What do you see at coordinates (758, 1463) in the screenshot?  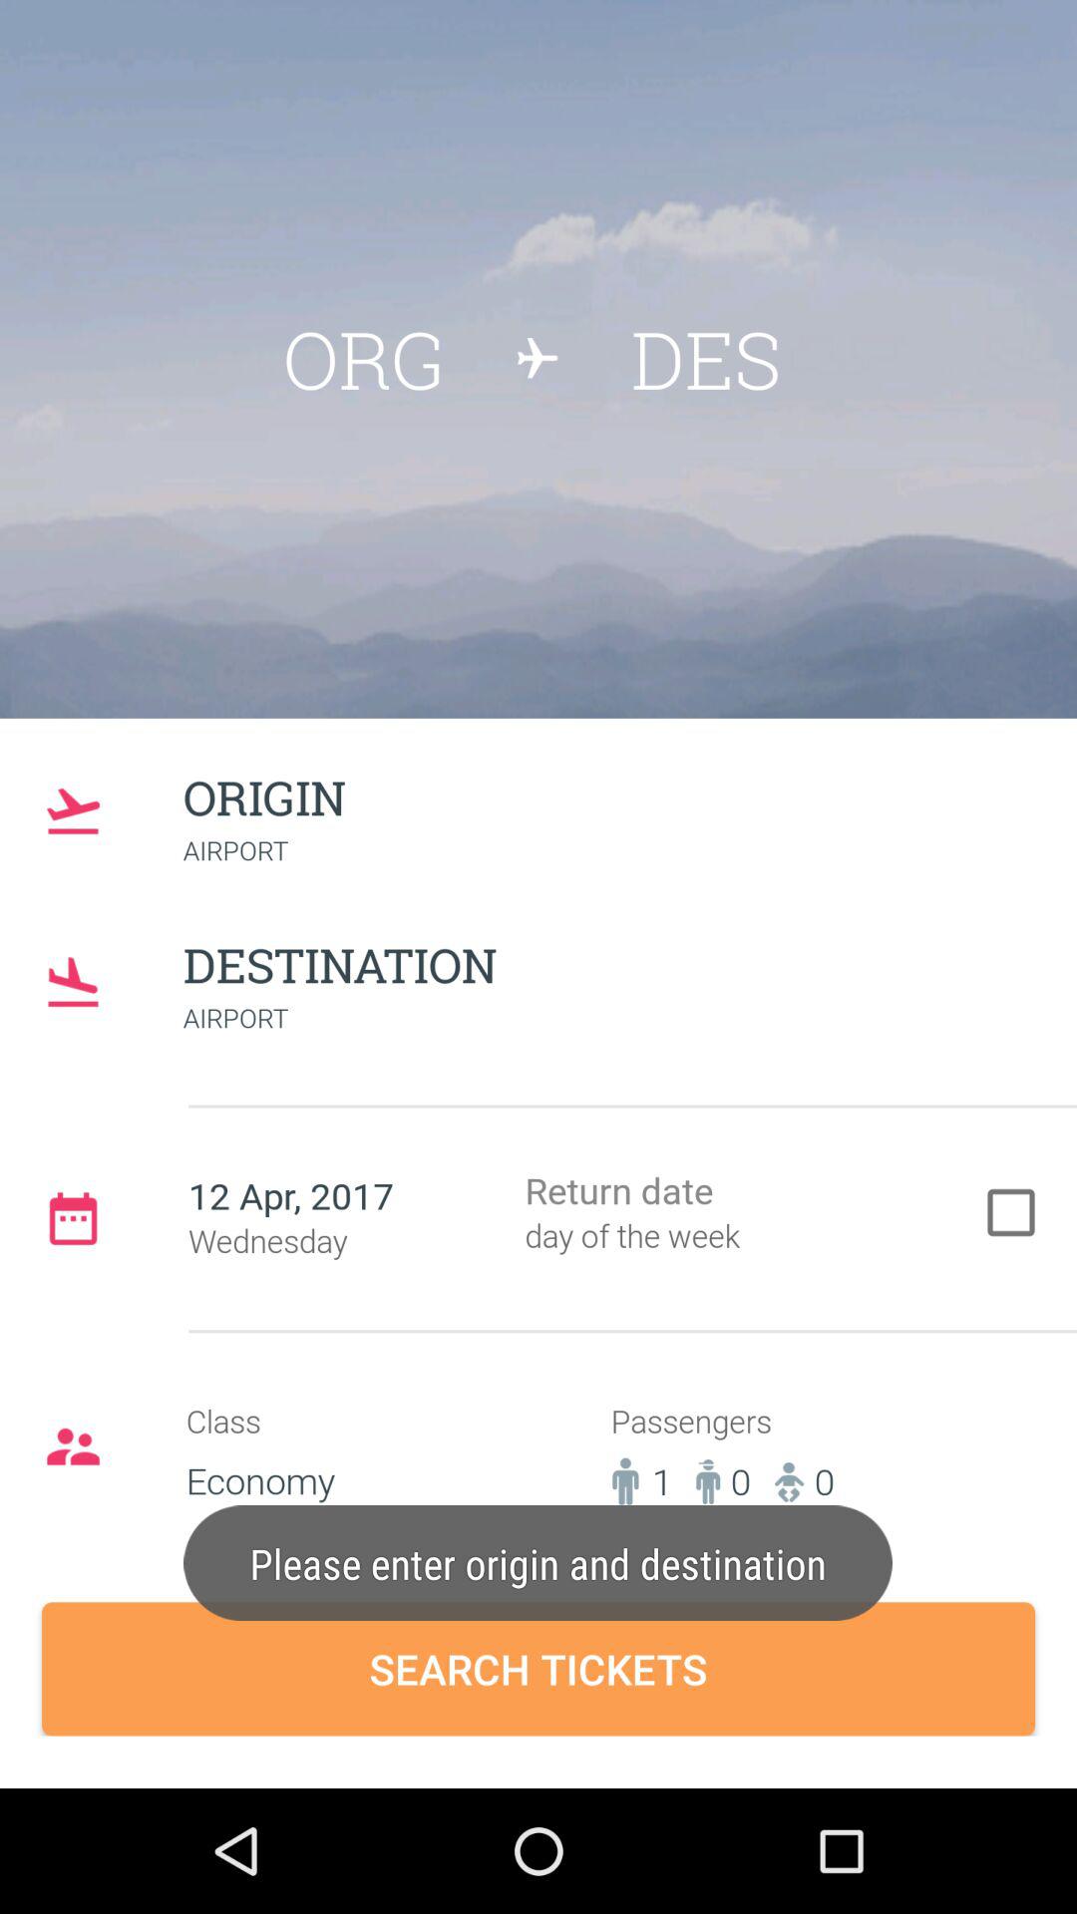 I see `click on the text field of passengers` at bounding box center [758, 1463].